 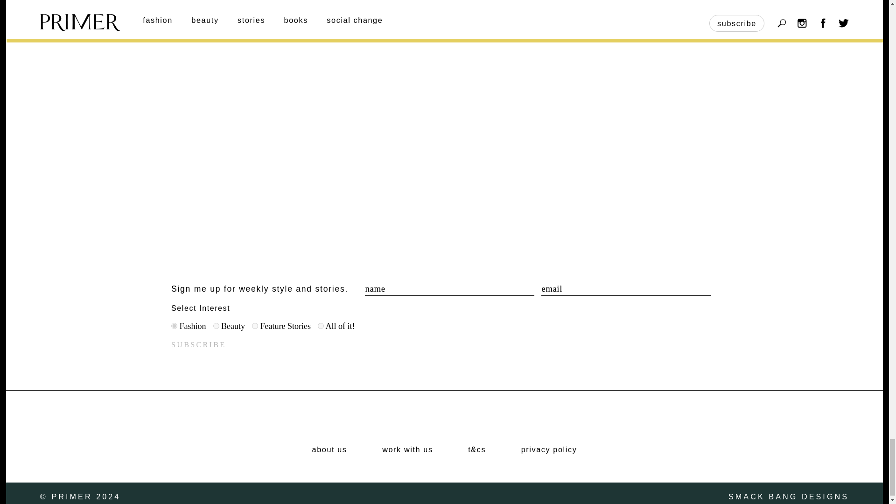 I want to click on Feature Stories, so click(x=255, y=326).